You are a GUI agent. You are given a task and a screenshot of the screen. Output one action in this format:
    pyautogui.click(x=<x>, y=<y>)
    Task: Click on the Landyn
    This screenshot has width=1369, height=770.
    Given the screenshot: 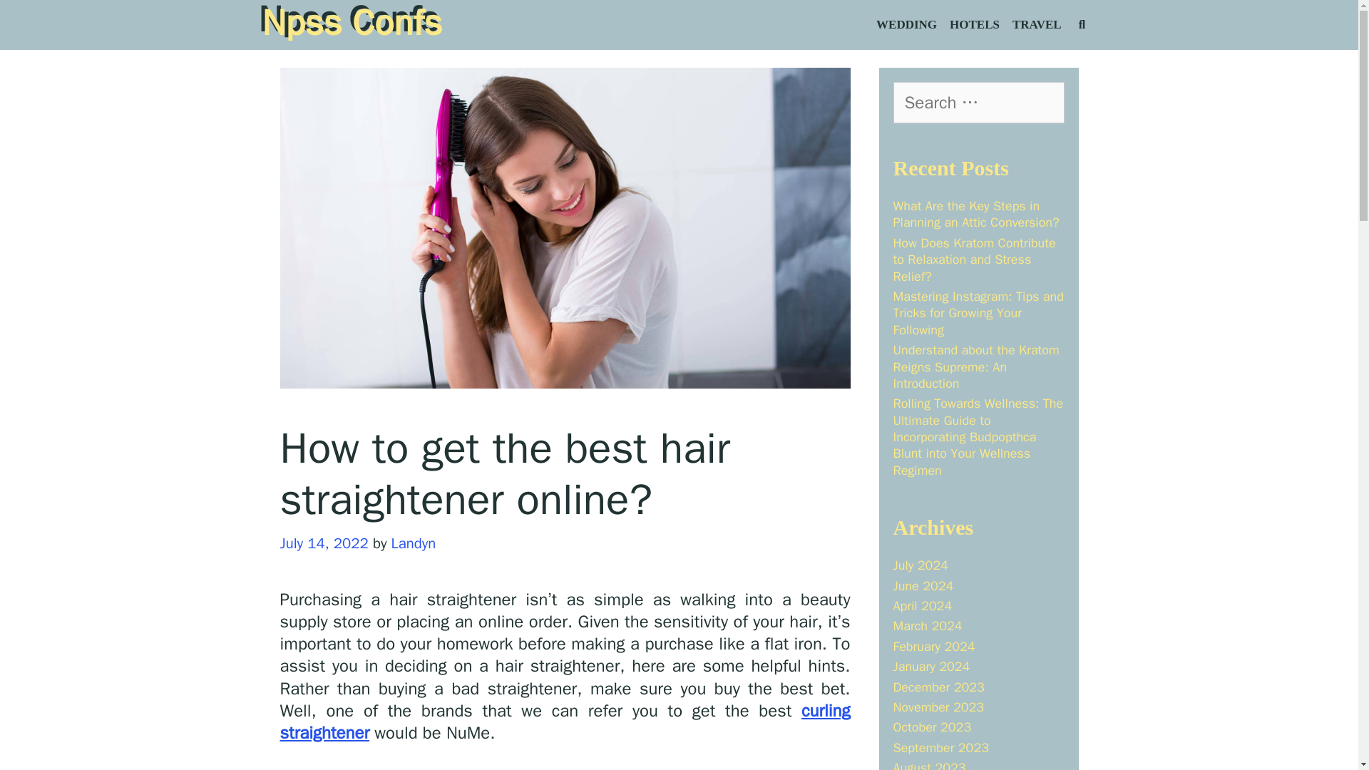 What is the action you would take?
    pyautogui.click(x=414, y=543)
    